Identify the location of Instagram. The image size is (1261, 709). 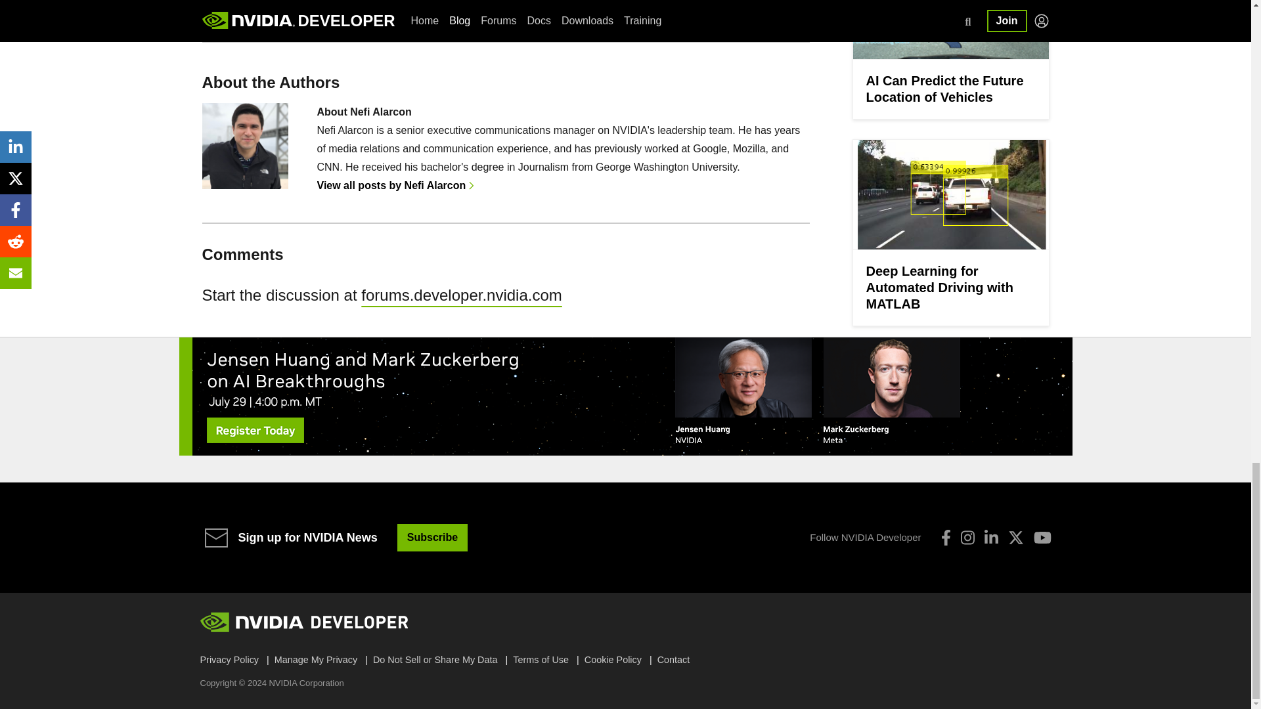
(967, 537).